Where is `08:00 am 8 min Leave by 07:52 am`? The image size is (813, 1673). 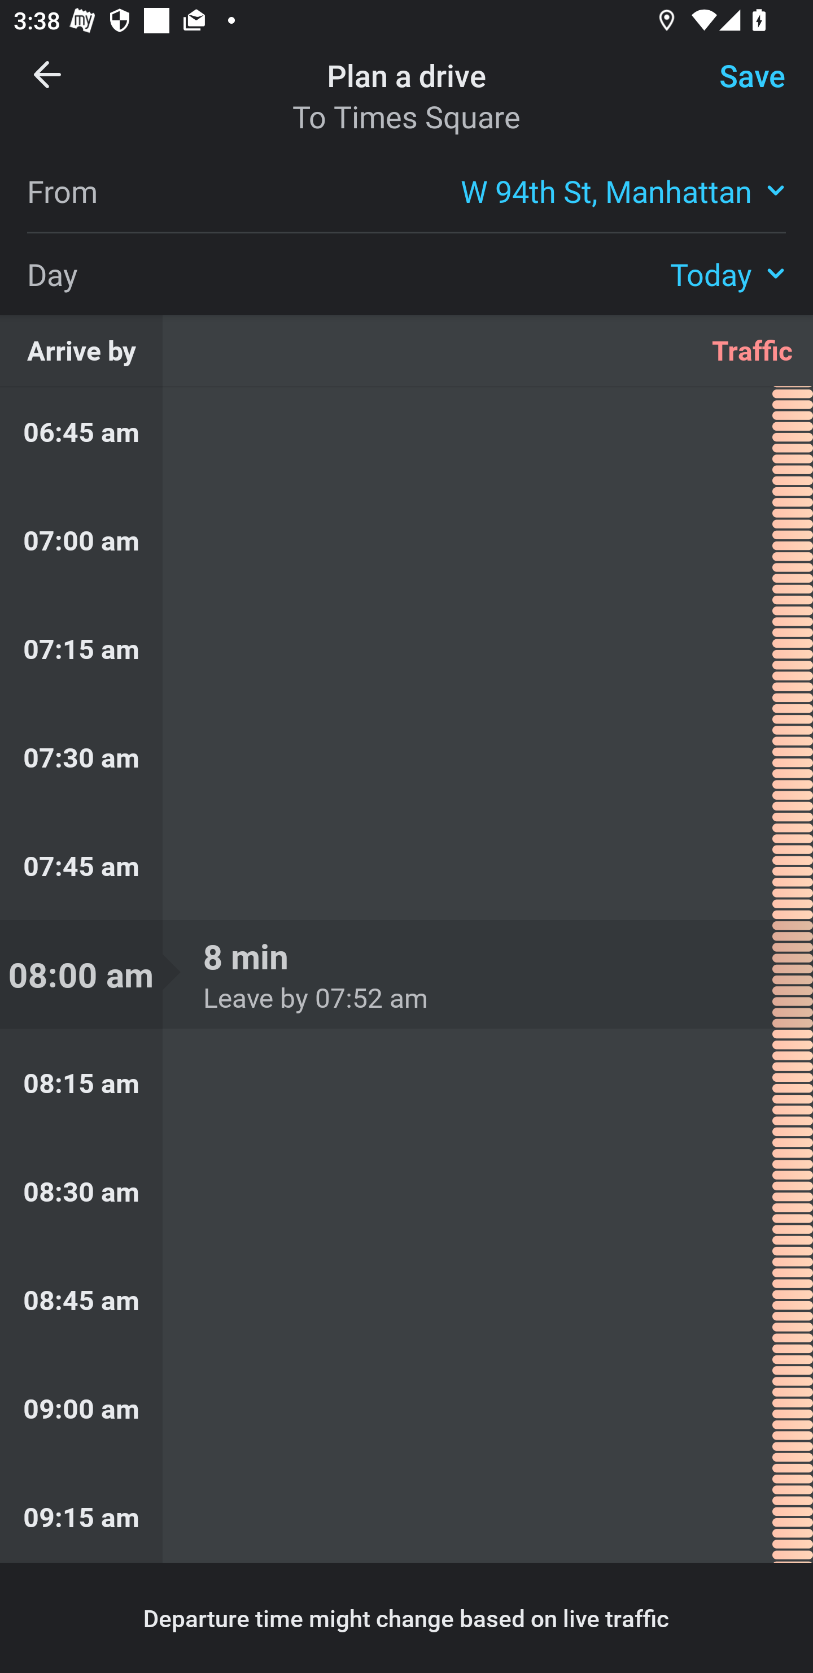 08:00 am 8 min Leave by 07:52 am is located at coordinates (406, 974).